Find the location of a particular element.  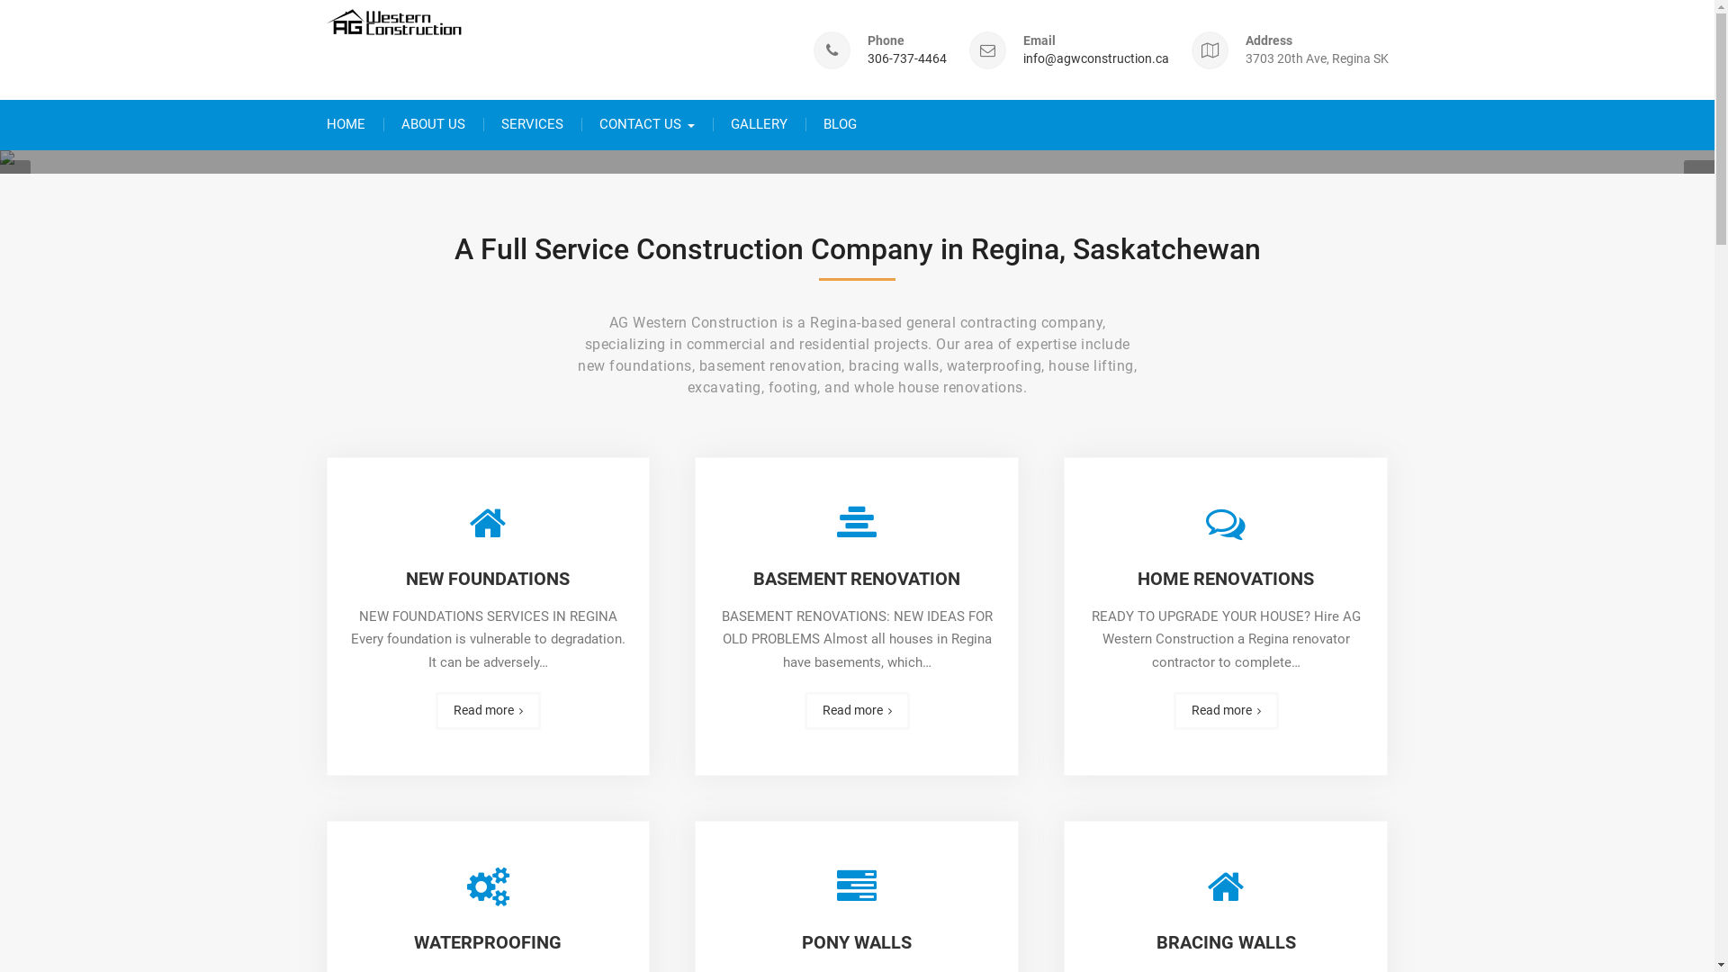

CONTACT US is located at coordinates (647, 125).